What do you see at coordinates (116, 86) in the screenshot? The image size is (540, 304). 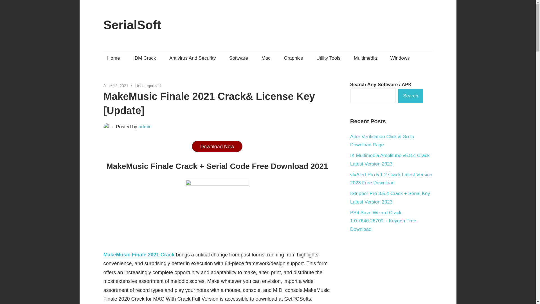 I see `June 12, 2021` at bounding box center [116, 86].